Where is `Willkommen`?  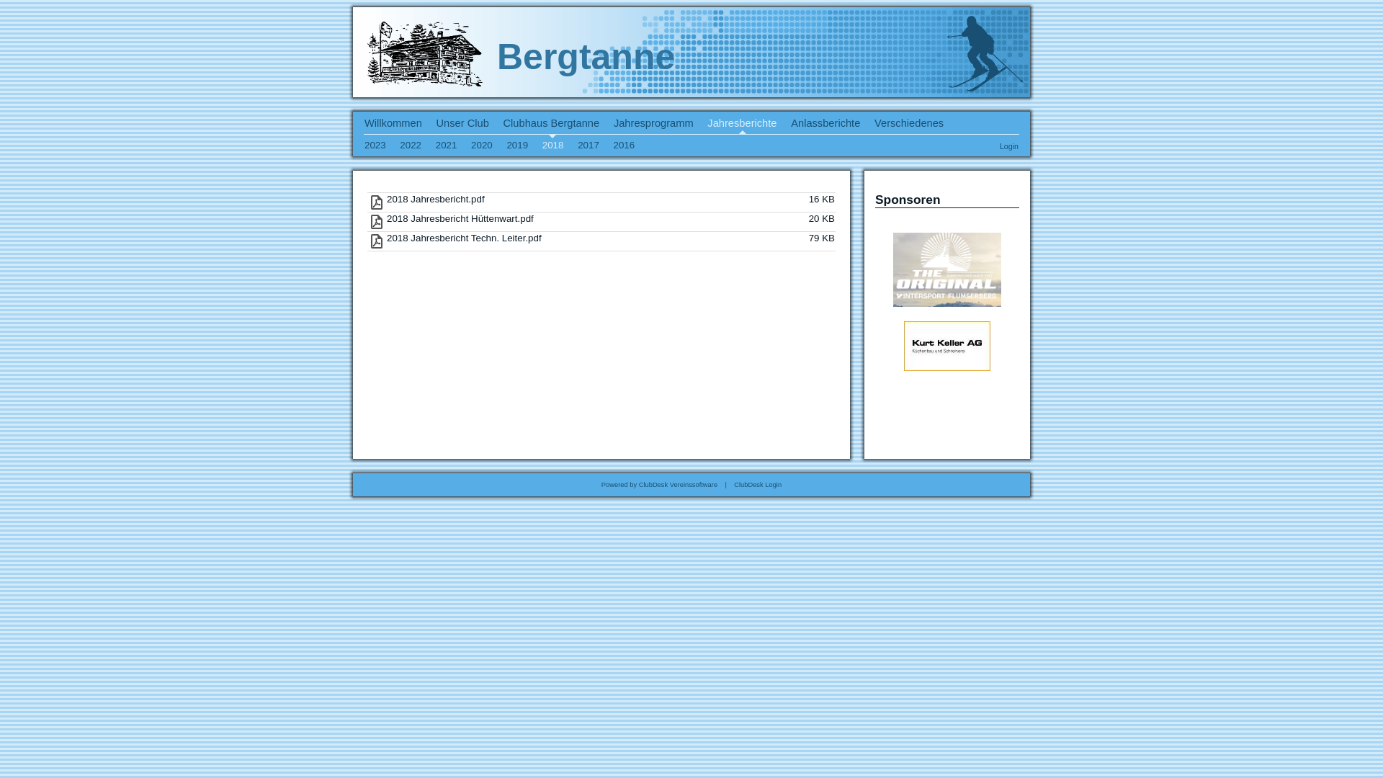 Willkommen is located at coordinates (393, 123).